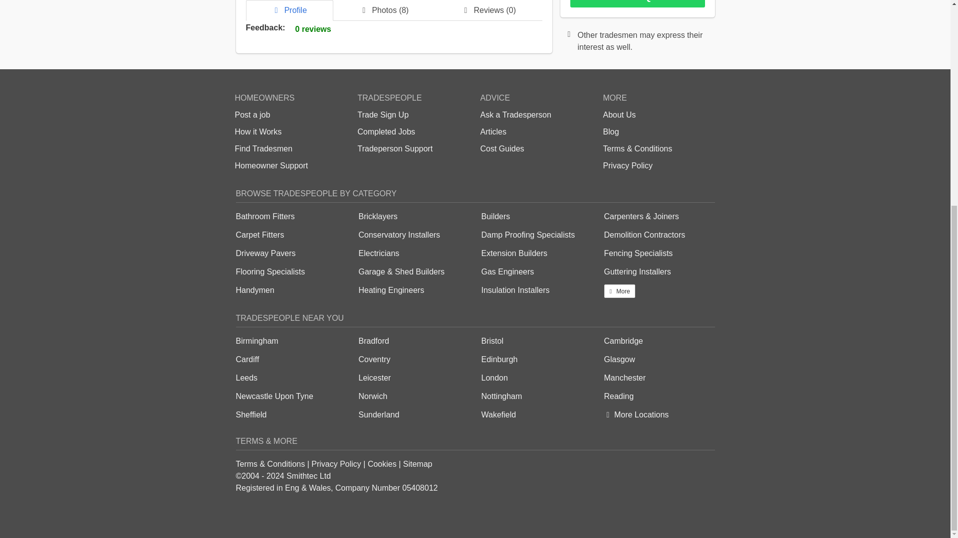 The width and height of the screenshot is (958, 538). Describe the element at coordinates (611, 132) in the screenshot. I see `Blog` at that location.